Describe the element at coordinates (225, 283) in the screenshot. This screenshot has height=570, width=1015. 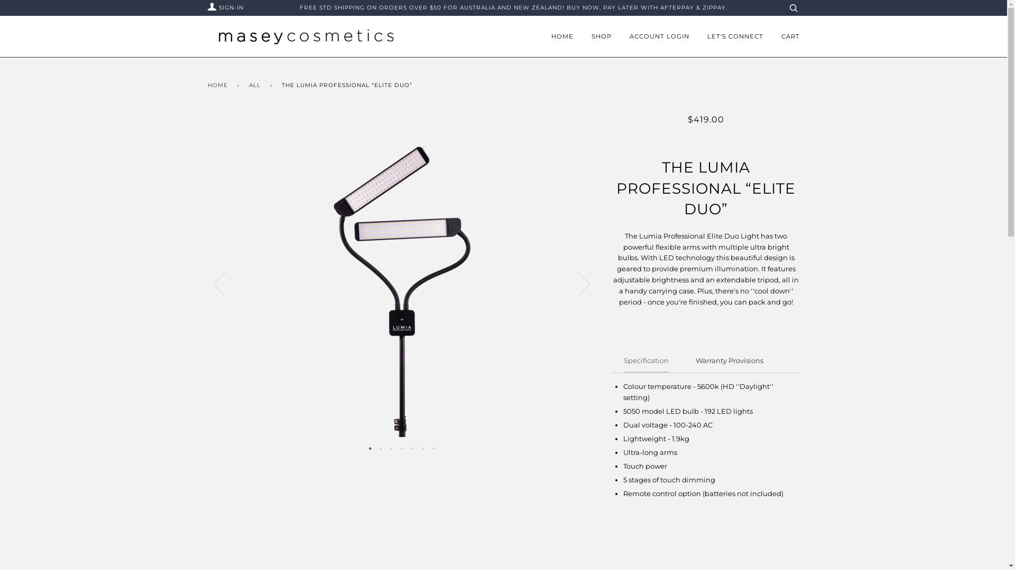
I see `Previous` at that location.